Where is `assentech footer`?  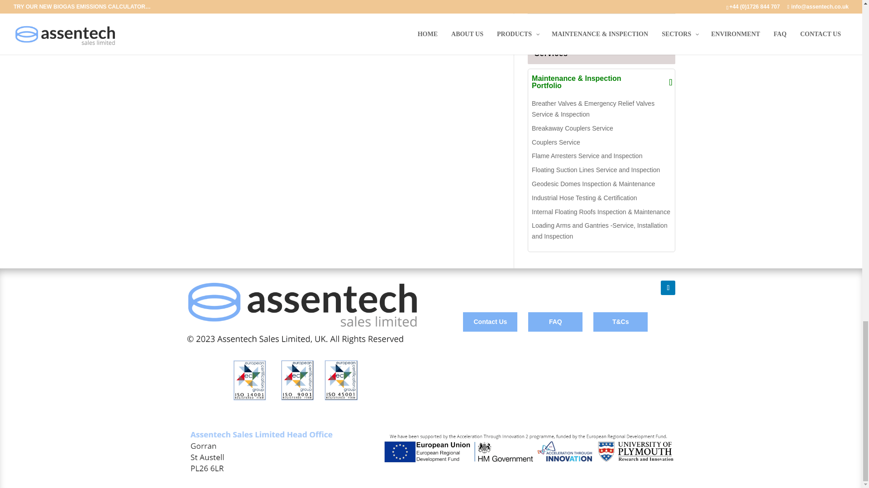
assentech footer is located at coordinates (431, 451).